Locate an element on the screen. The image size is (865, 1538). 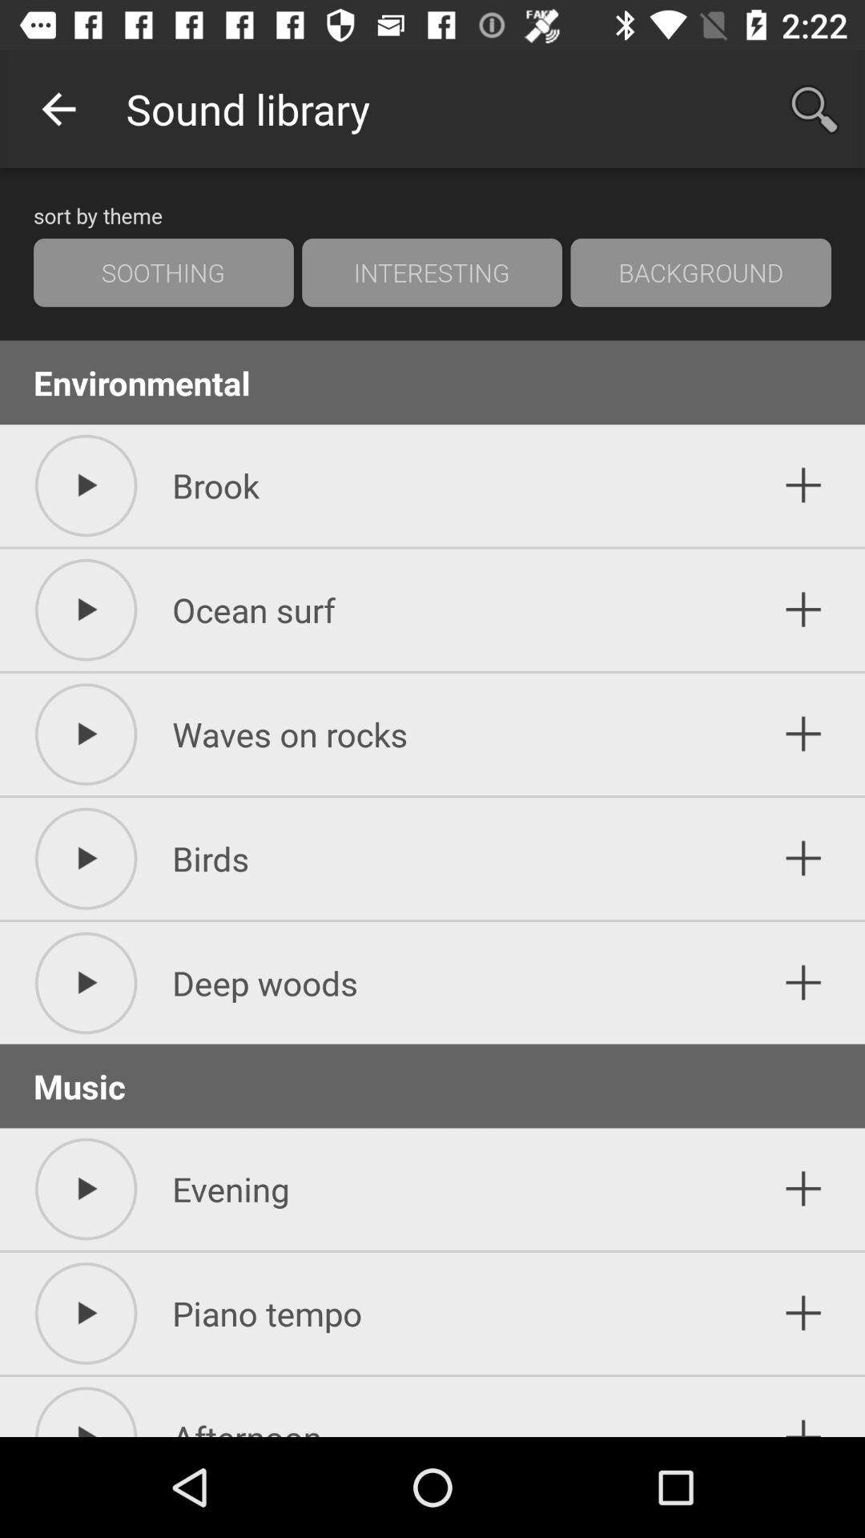
add to the sound library is located at coordinates (804, 859).